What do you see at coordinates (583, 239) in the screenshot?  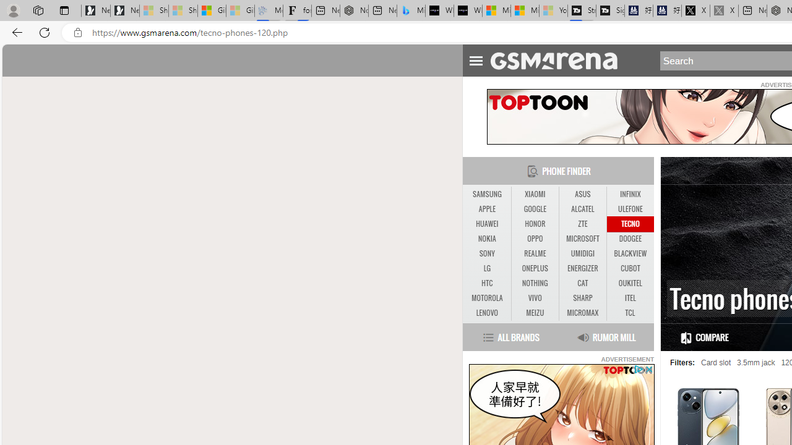 I see `MICROSOFT` at bounding box center [583, 239].